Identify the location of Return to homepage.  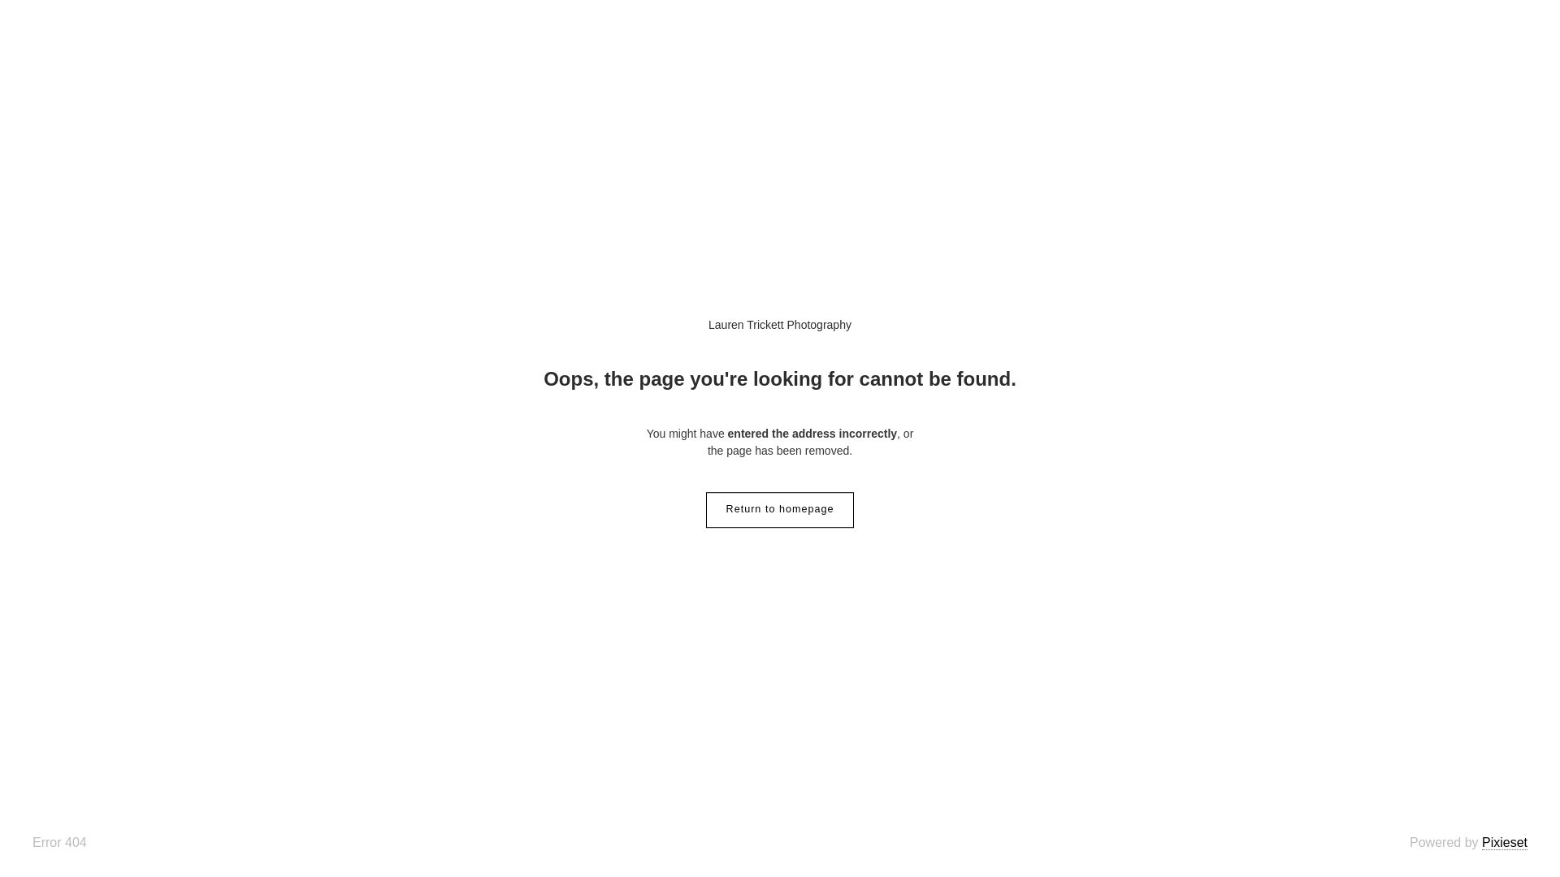
(780, 510).